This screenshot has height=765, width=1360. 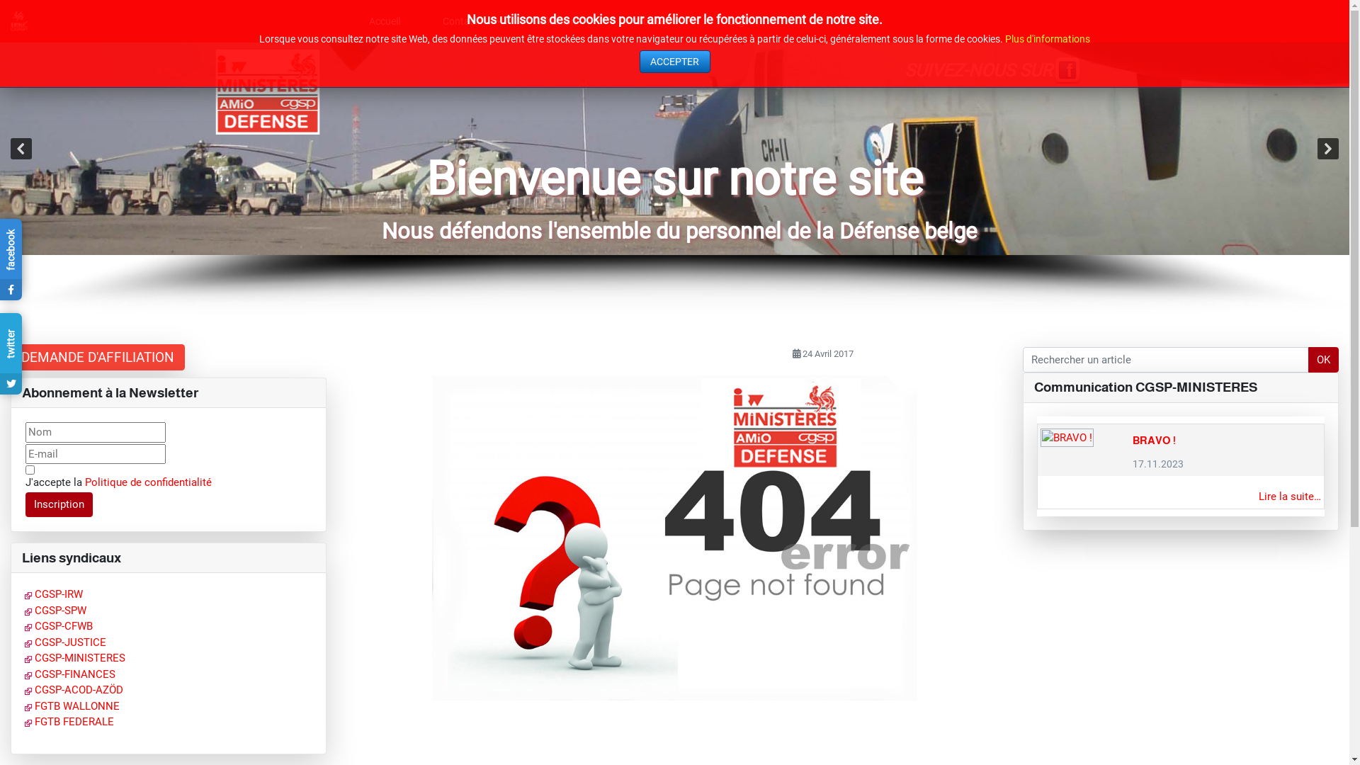 What do you see at coordinates (467, 21) in the screenshot?
I see `Contact` at bounding box center [467, 21].